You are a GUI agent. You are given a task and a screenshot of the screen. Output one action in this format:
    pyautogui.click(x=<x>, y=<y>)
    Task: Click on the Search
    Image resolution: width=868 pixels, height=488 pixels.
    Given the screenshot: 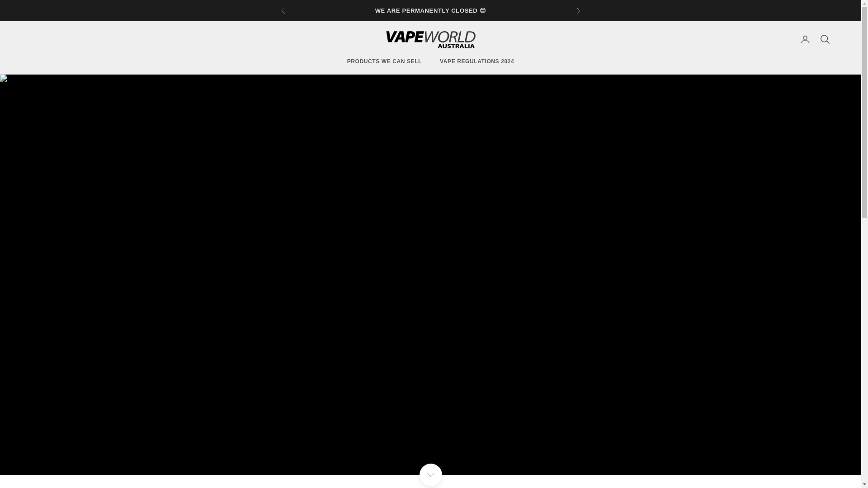 What is the action you would take?
    pyautogui.click(x=825, y=39)
    